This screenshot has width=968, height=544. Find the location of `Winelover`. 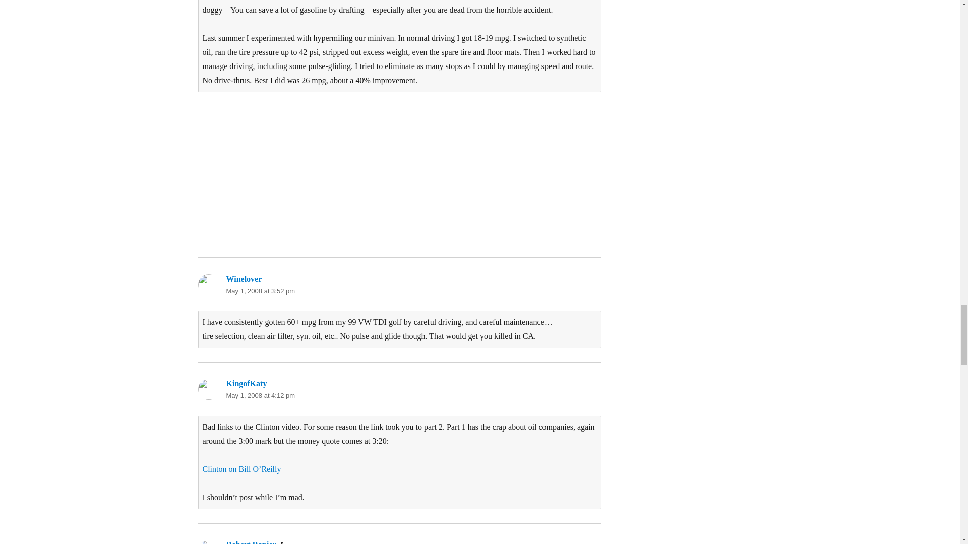

Winelover is located at coordinates (243, 279).